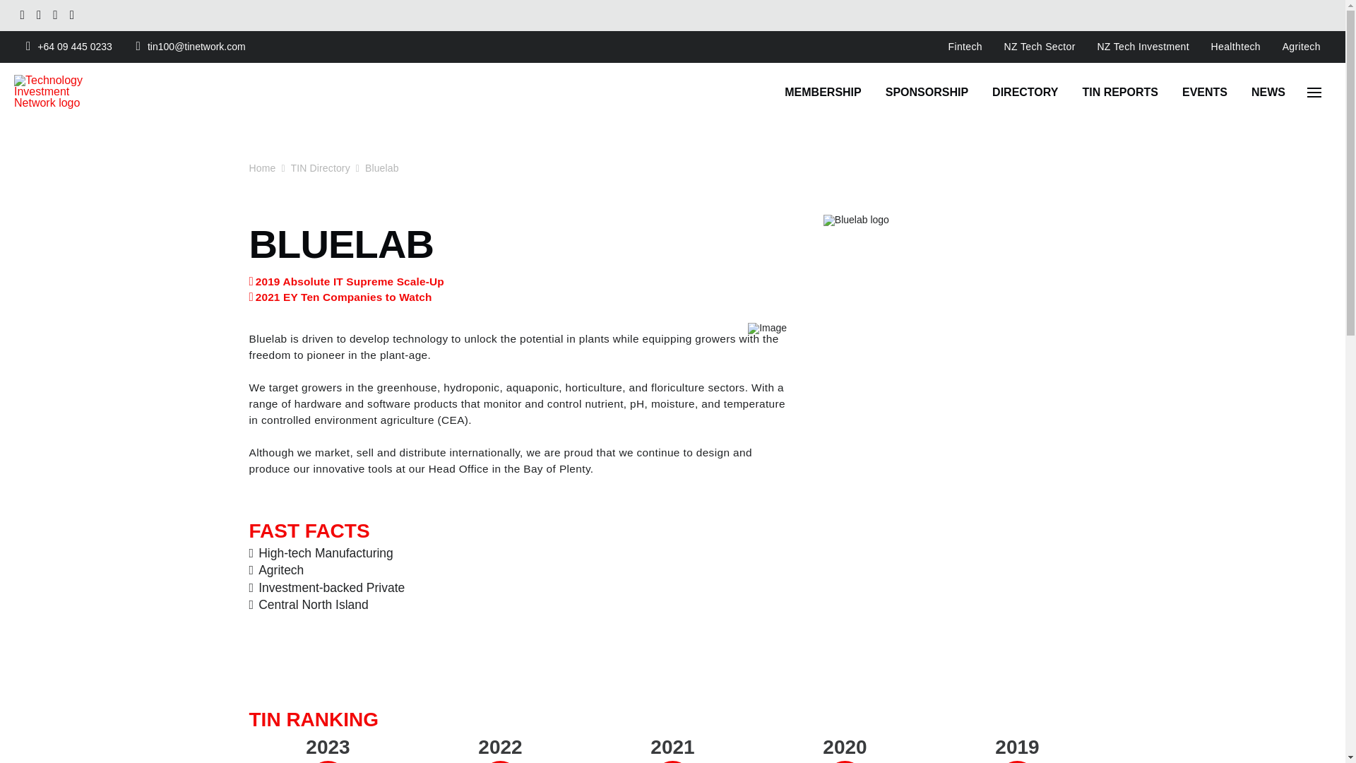  What do you see at coordinates (1268, 92) in the screenshot?
I see `NEWS` at bounding box center [1268, 92].